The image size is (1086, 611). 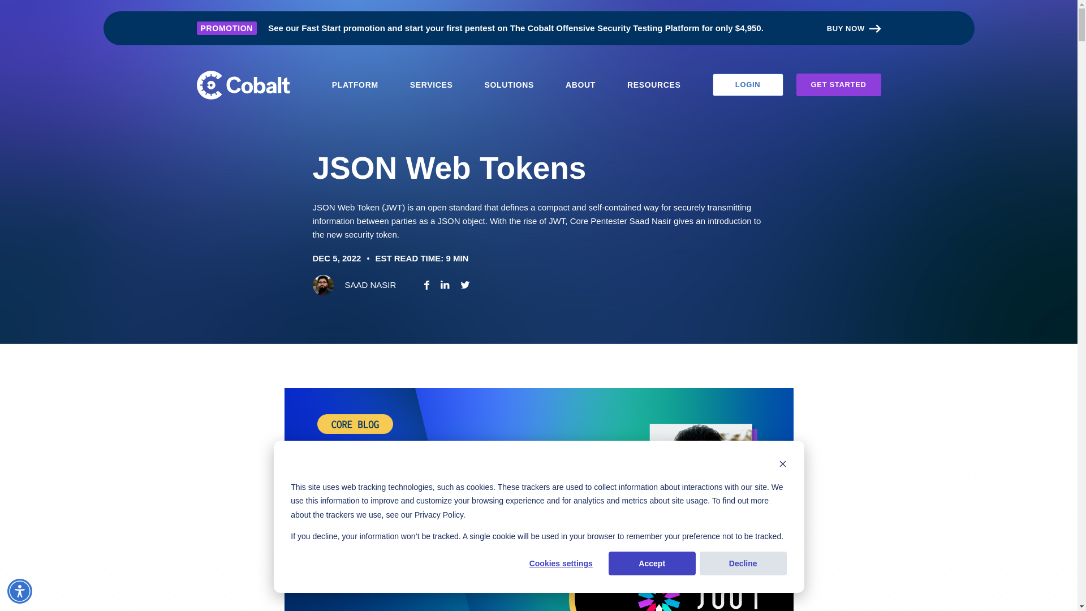 What do you see at coordinates (20, 591) in the screenshot?
I see `Accessibility Menu` at bounding box center [20, 591].